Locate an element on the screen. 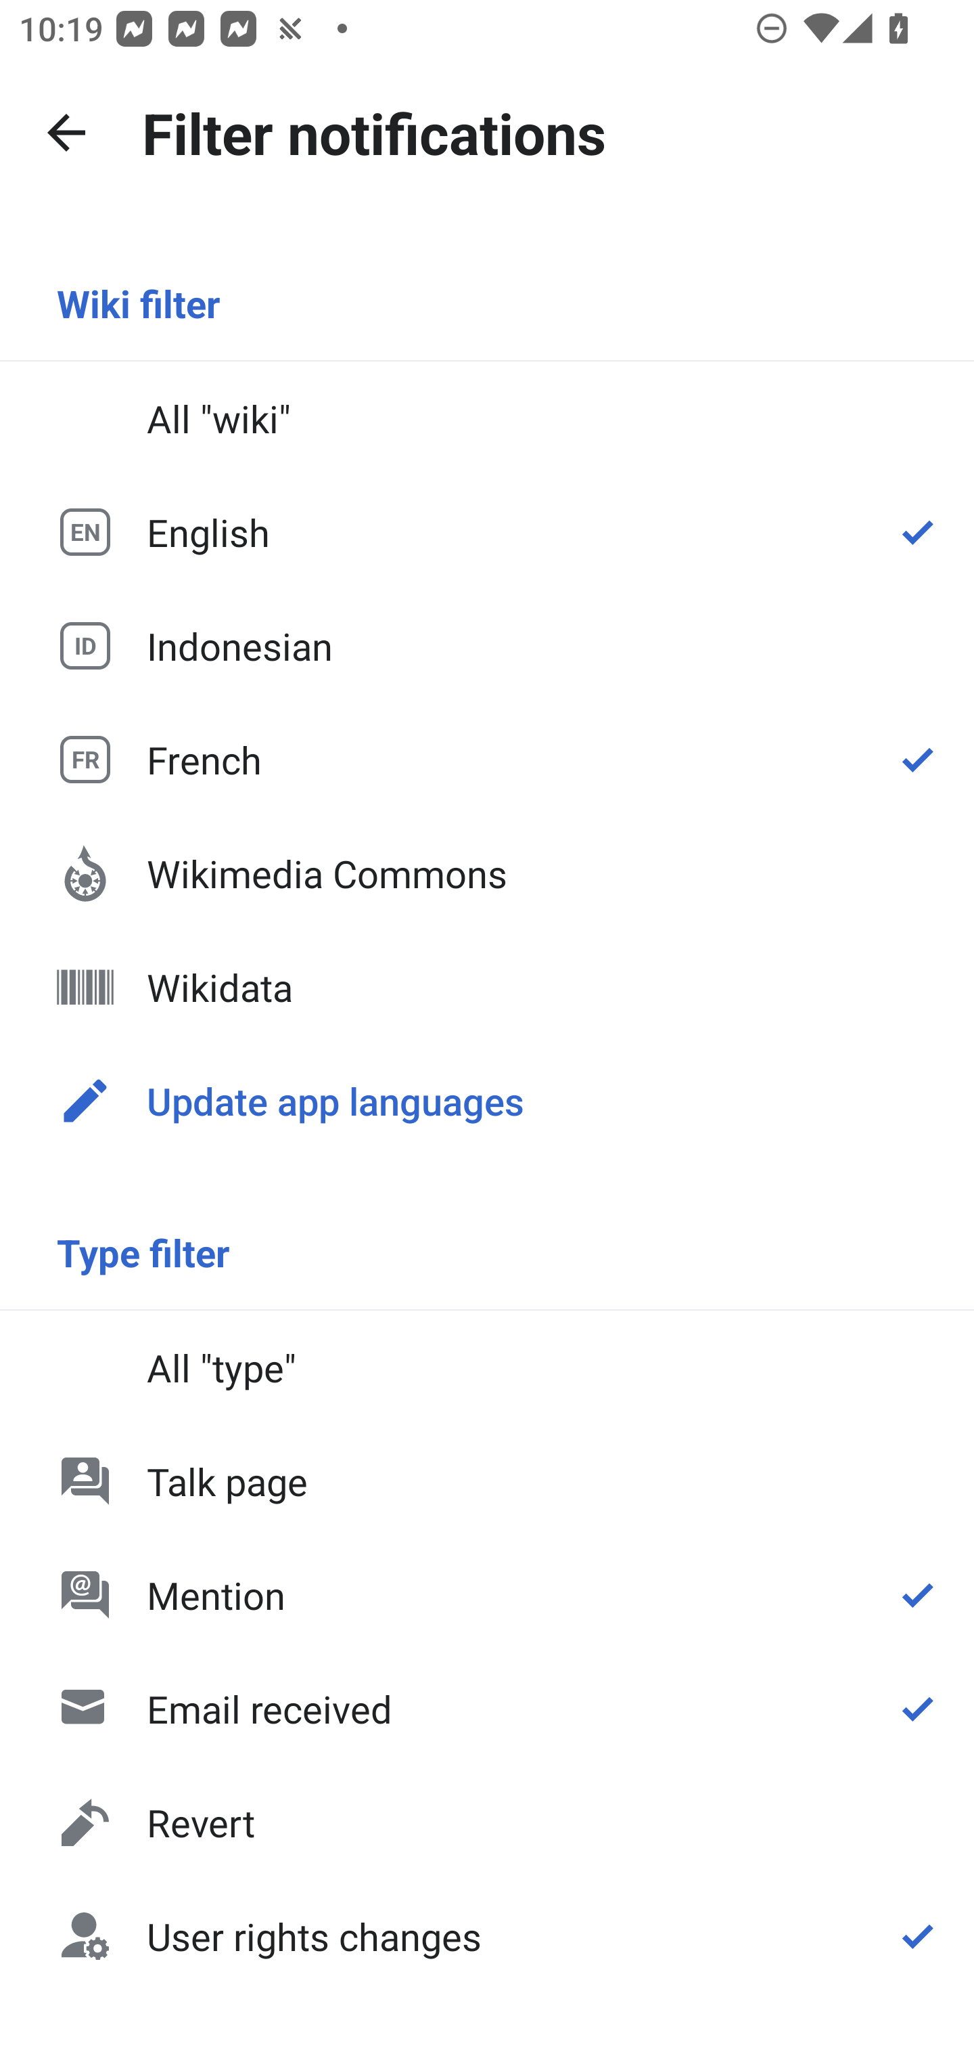 Image resolution: width=974 pixels, height=2058 pixels. Wikidata is located at coordinates (487, 987).